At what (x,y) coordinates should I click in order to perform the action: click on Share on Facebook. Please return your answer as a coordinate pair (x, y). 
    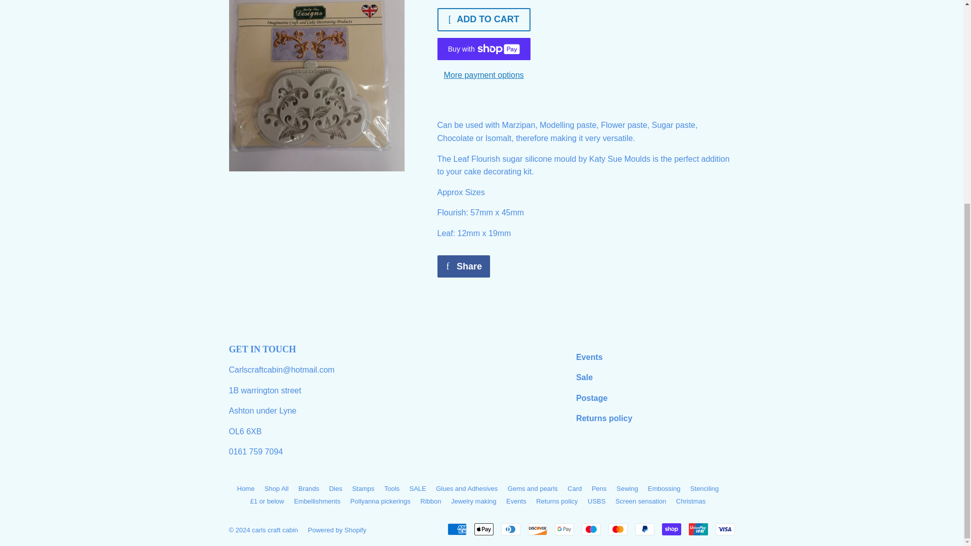
    Looking at the image, I should click on (463, 266).